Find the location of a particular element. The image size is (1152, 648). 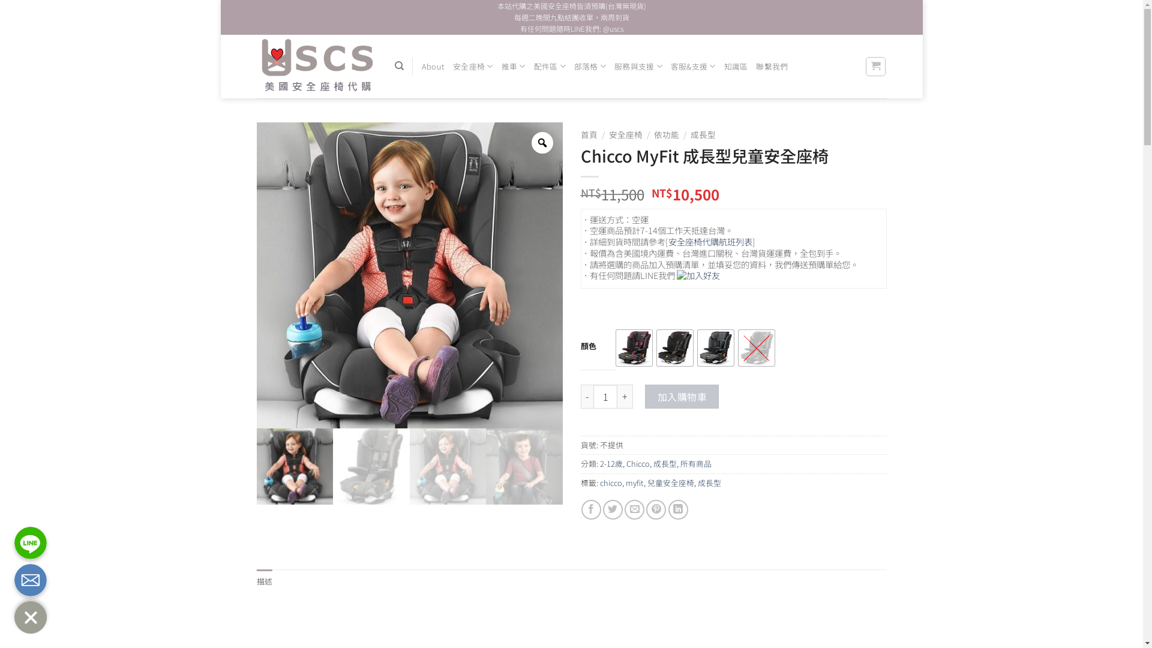

myfit is located at coordinates (634, 482).